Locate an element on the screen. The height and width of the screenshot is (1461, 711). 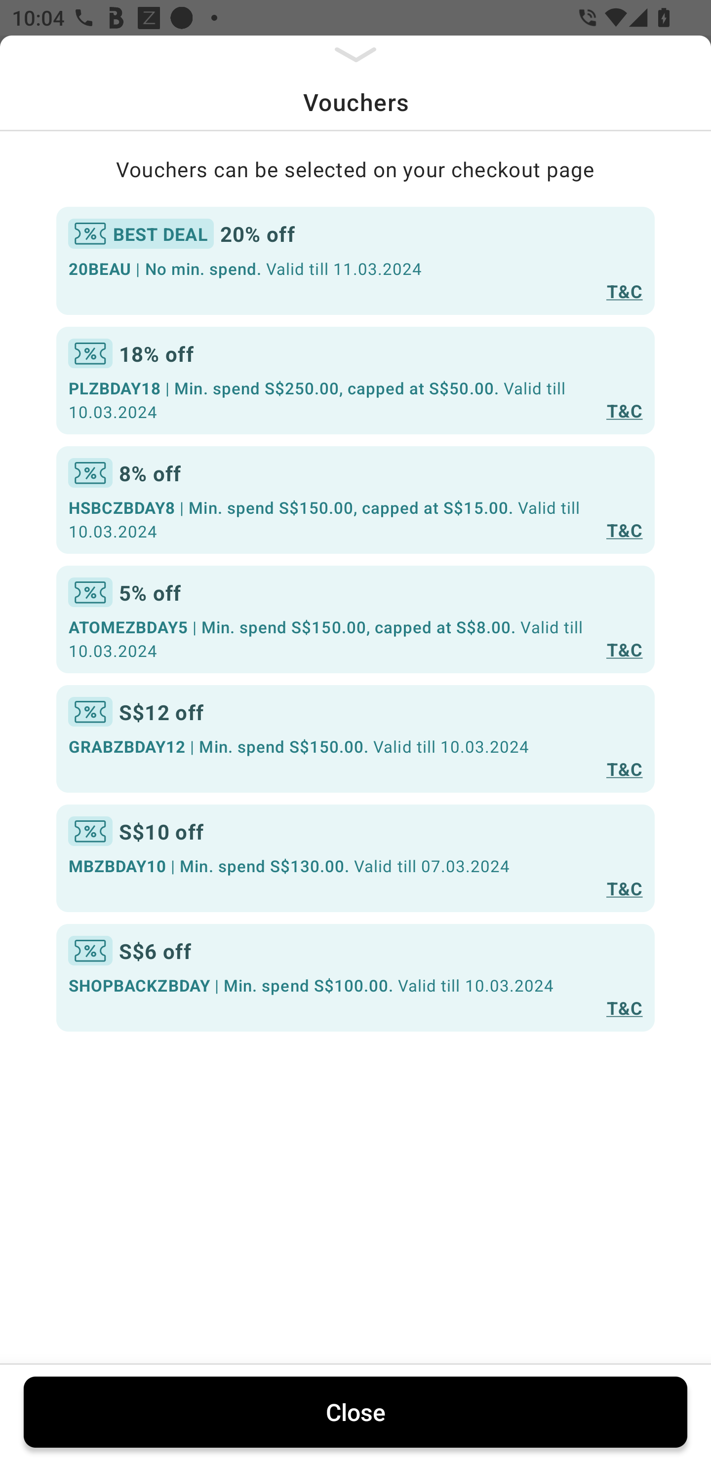
T&C is located at coordinates (624, 649).